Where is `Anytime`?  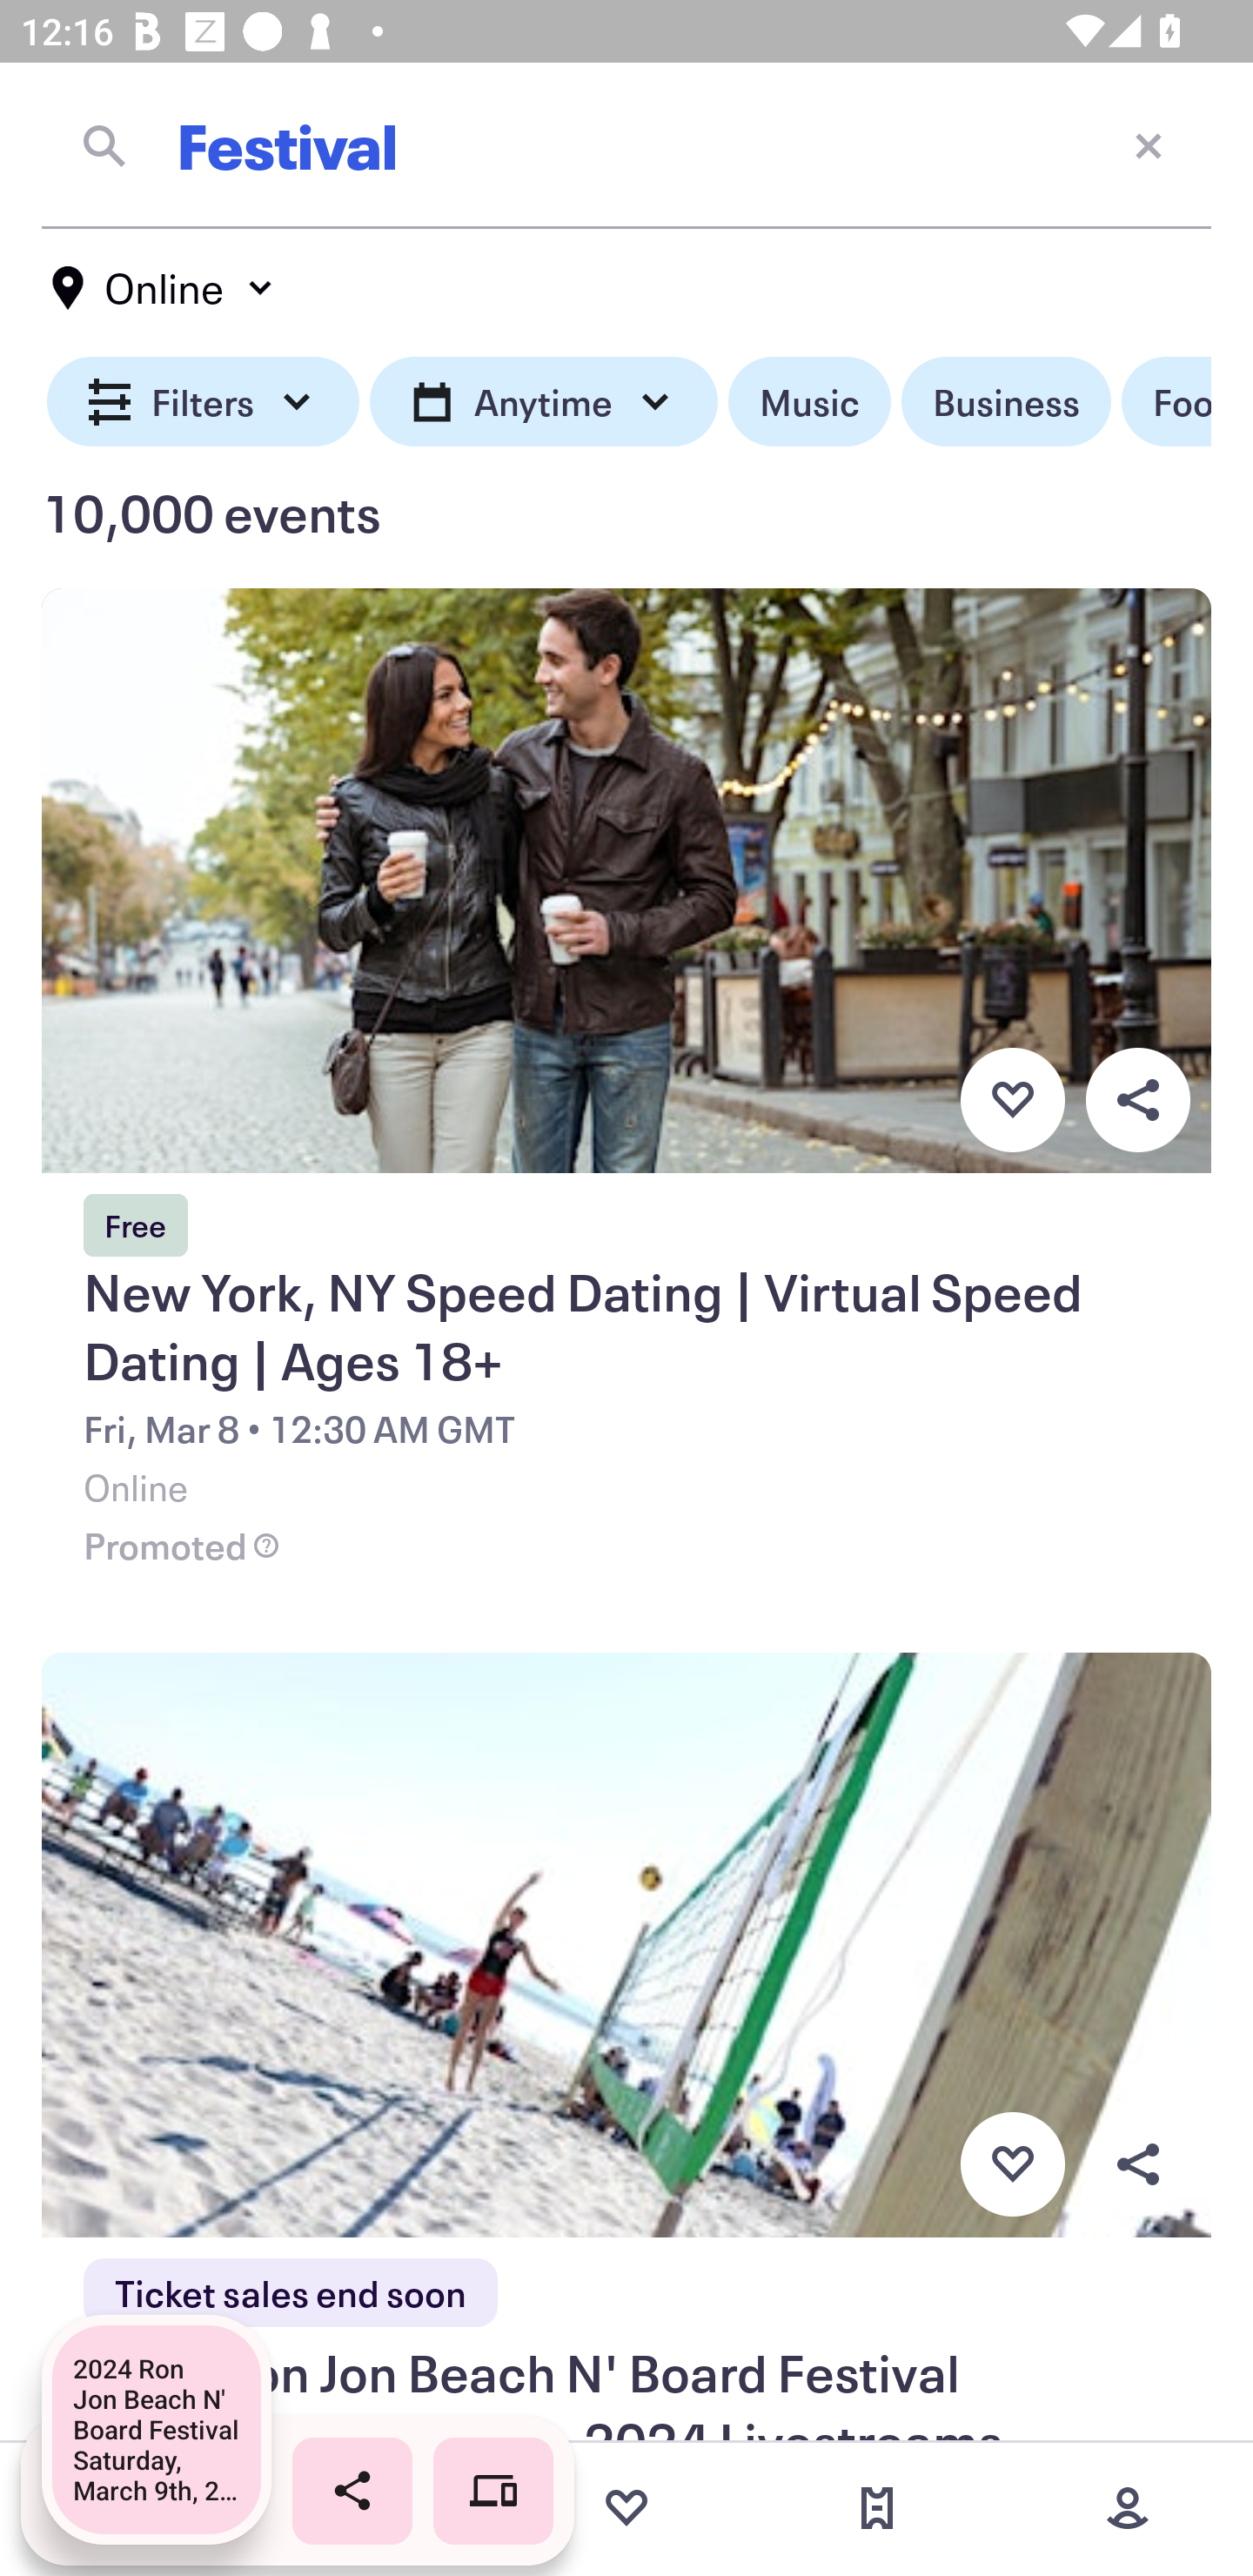
Anytime is located at coordinates (543, 402).